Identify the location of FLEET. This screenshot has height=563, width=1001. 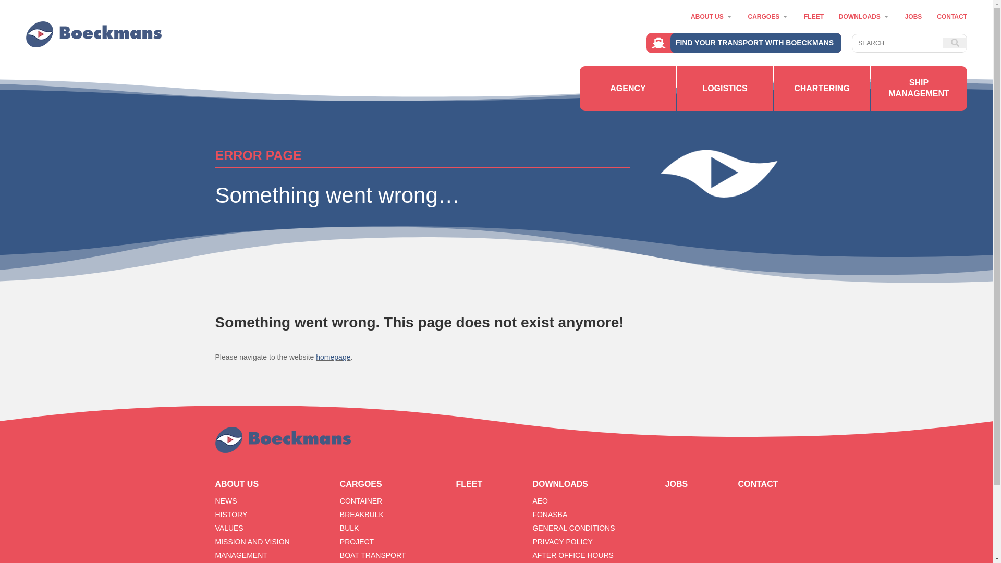
(814, 17).